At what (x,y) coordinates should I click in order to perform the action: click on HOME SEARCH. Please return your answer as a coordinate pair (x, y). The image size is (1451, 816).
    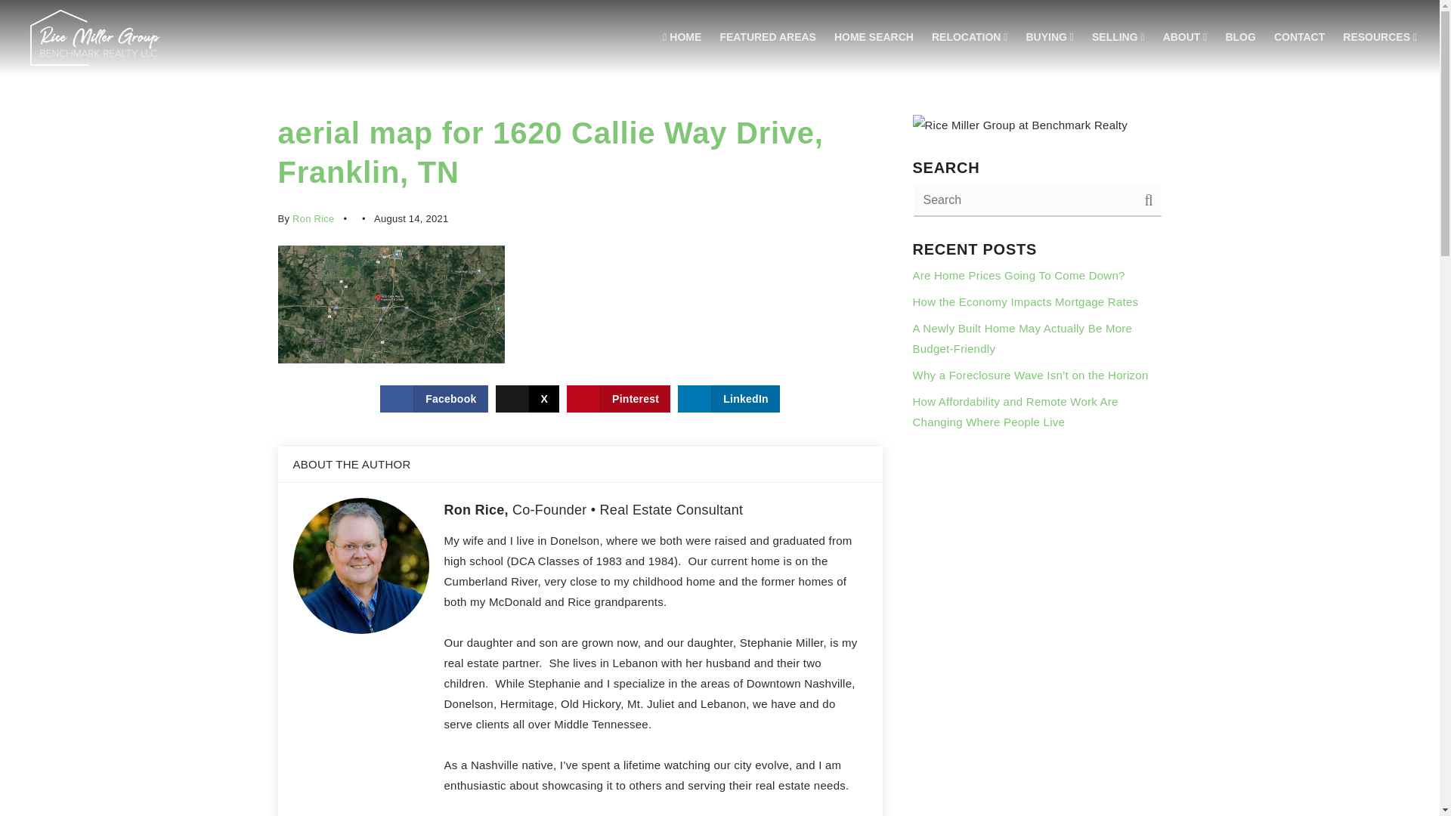
    Looking at the image, I should click on (874, 38).